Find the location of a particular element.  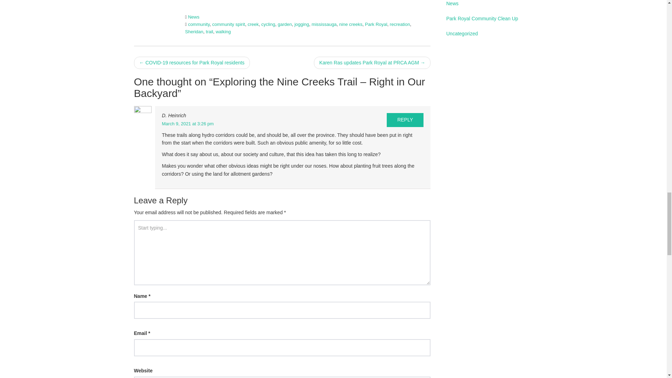

jogging is located at coordinates (302, 24).